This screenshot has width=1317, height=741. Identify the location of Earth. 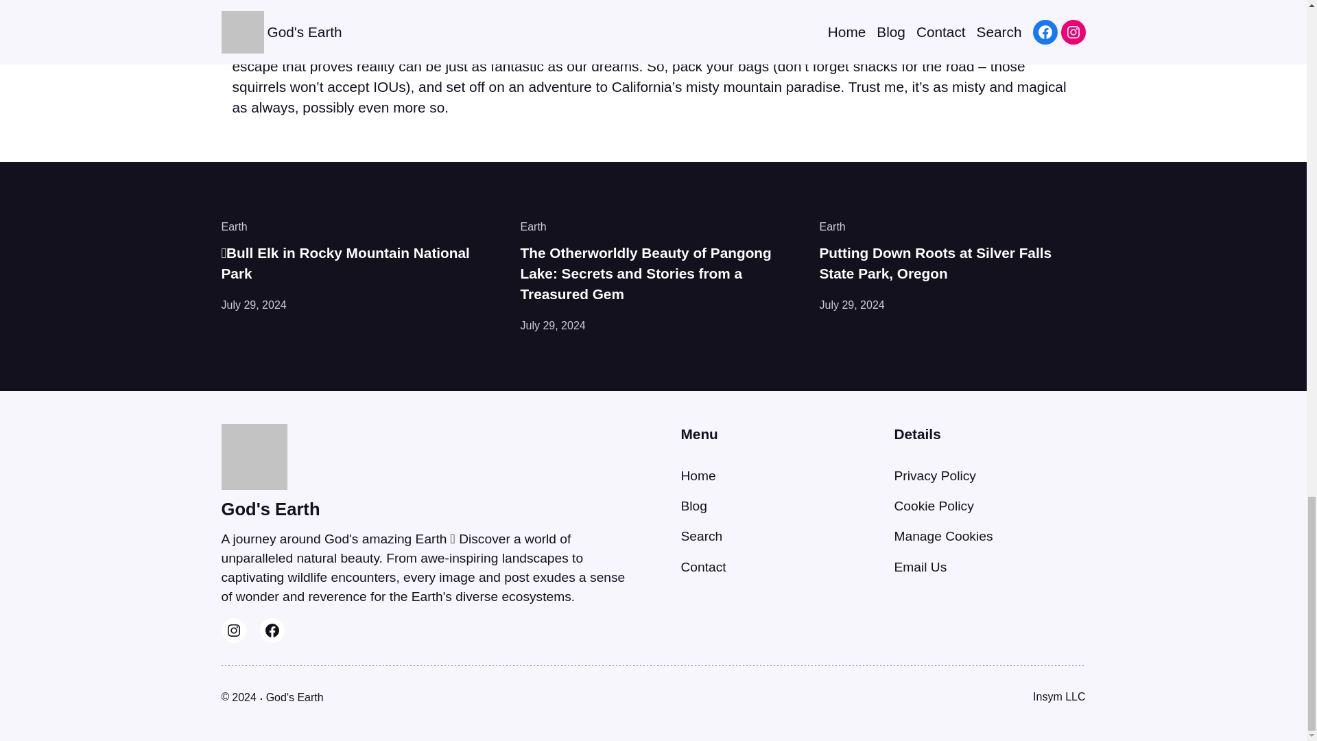
(234, 226).